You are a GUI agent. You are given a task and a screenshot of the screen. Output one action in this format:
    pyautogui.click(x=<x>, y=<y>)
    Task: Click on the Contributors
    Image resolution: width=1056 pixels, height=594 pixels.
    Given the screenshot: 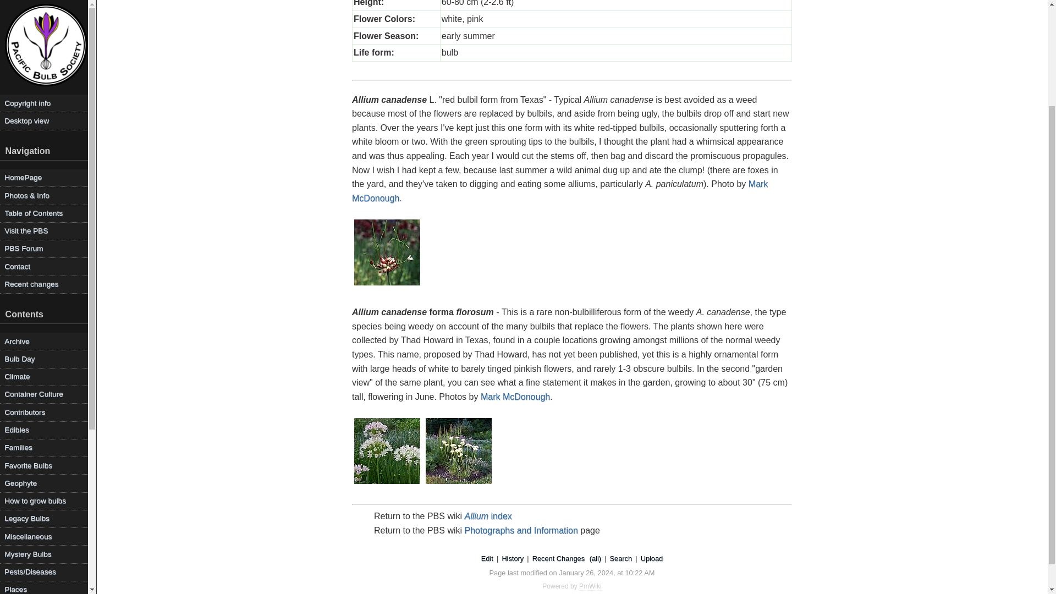 What is the action you would take?
    pyautogui.click(x=44, y=285)
    